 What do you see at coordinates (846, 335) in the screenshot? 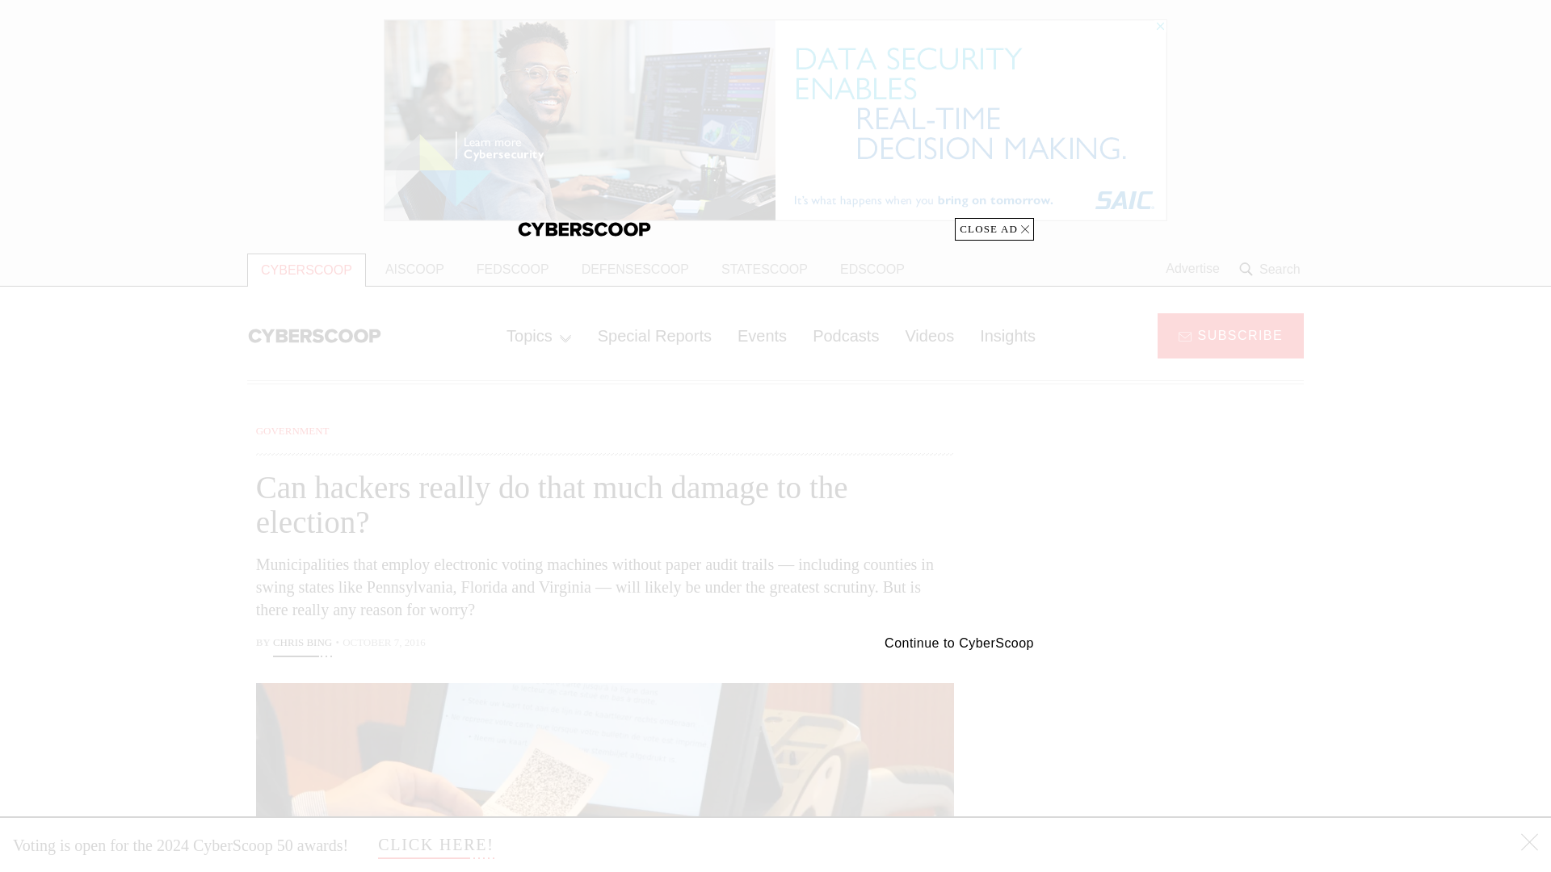
I see `Podcasts` at bounding box center [846, 335].